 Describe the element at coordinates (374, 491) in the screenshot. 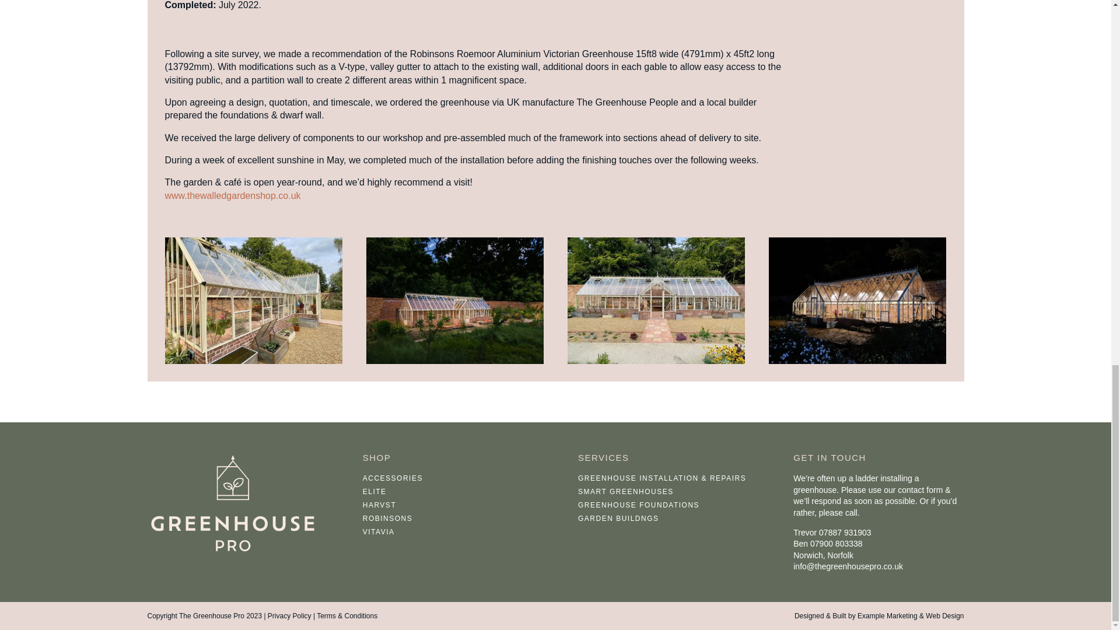

I see `ELITE` at that location.